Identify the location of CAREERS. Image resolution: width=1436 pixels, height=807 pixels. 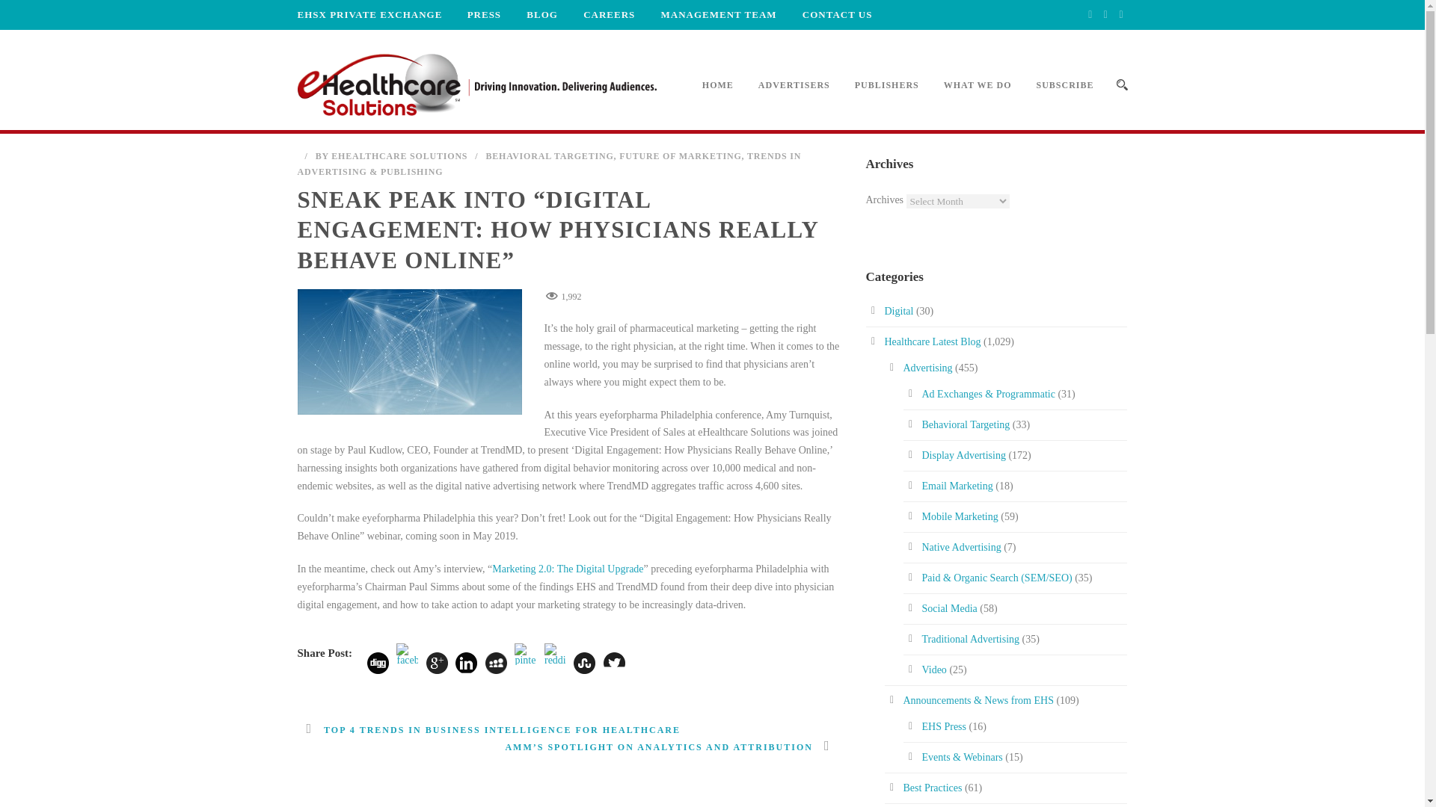
(599, 14).